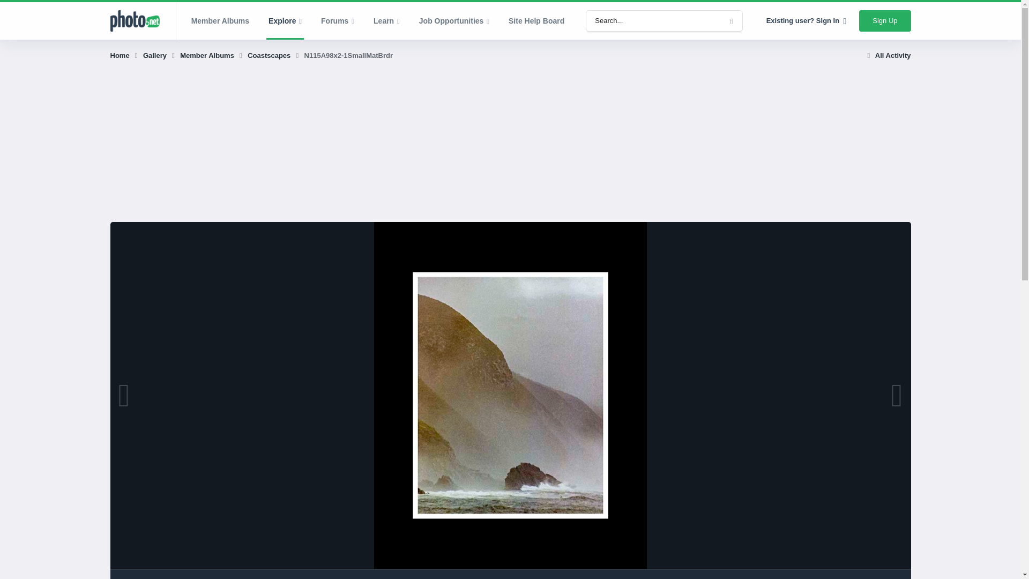 The height and width of the screenshot is (579, 1029). What do you see at coordinates (387, 21) in the screenshot?
I see `Learn` at bounding box center [387, 21].